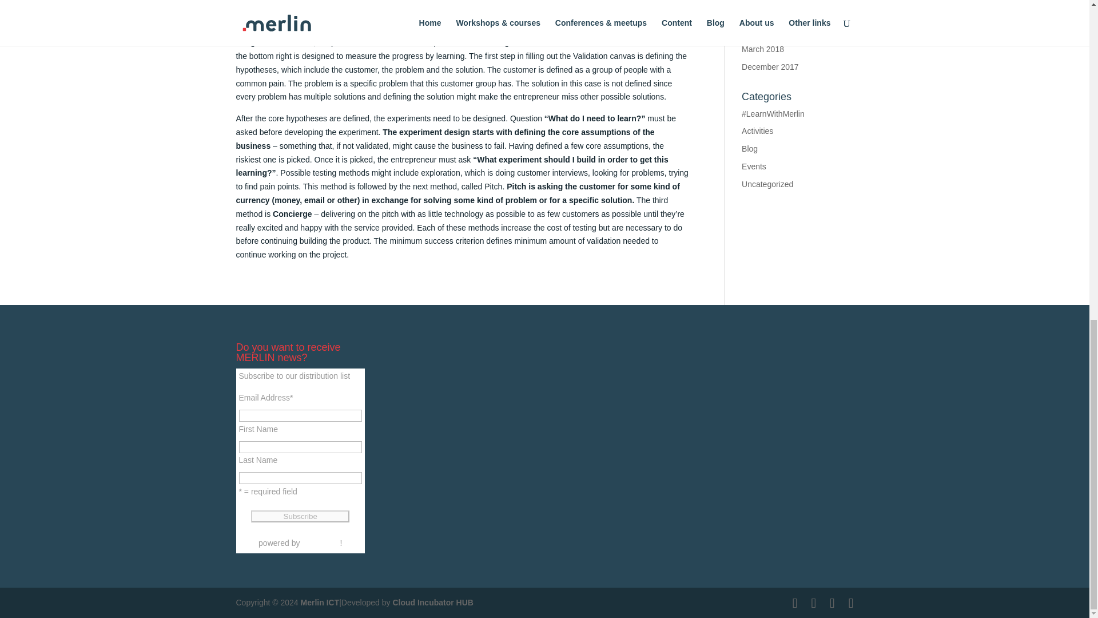 The image size is (1098, 618). What do you see at coordinates (763, 49) in the screenshot?
I see `March 2018` at bounding box center [763, 49].